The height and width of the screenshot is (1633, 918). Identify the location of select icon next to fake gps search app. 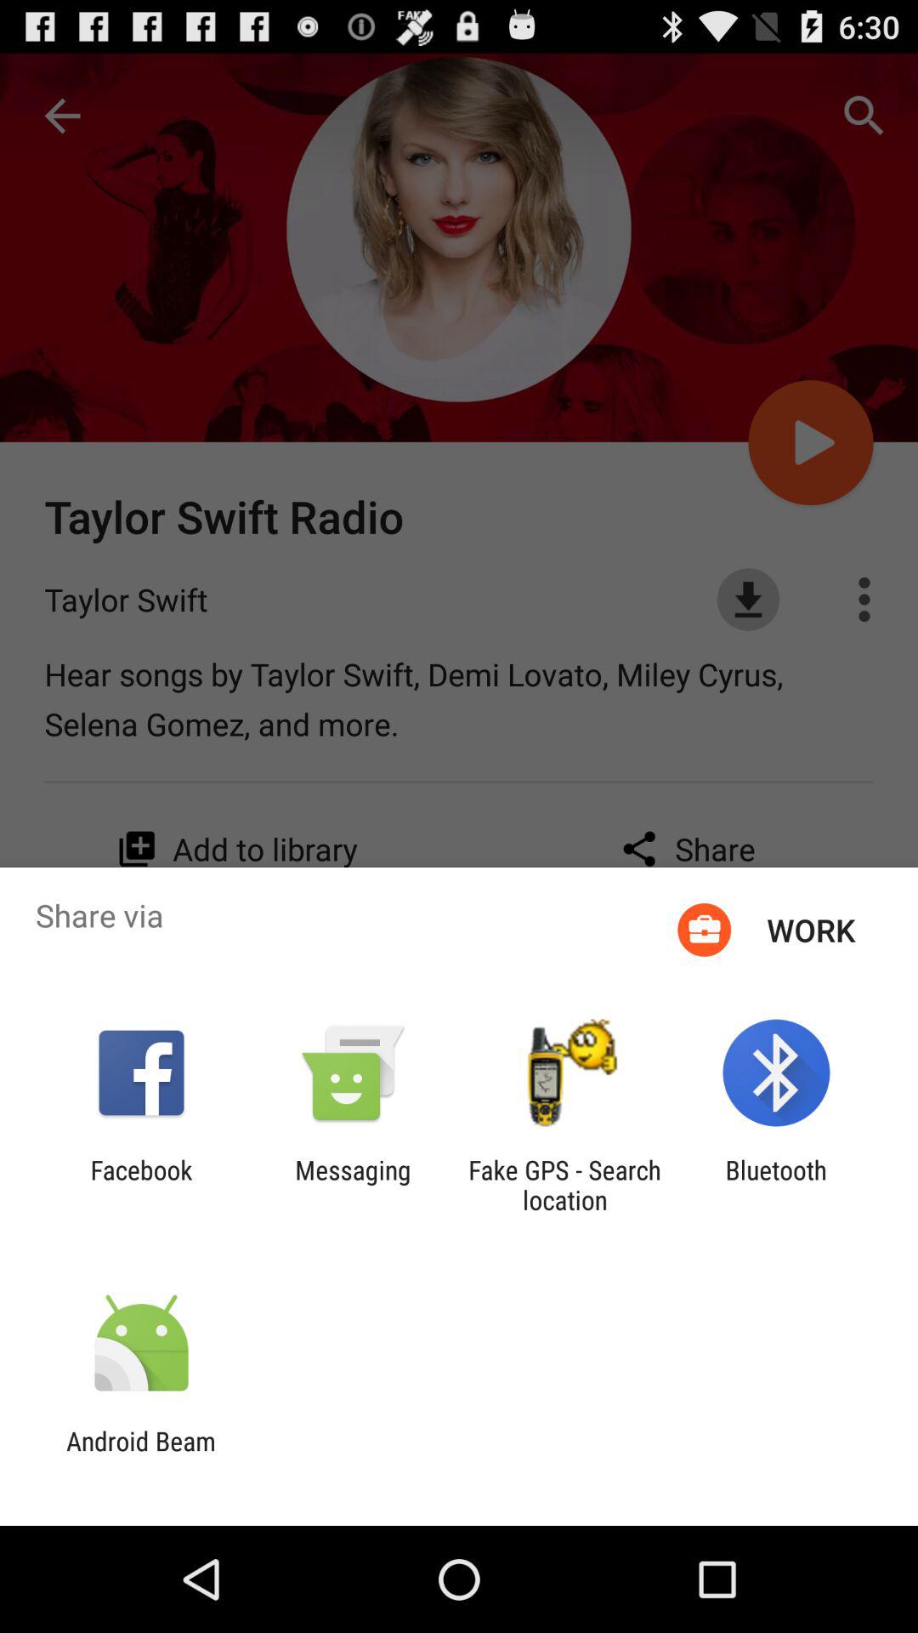
(775, 1185).